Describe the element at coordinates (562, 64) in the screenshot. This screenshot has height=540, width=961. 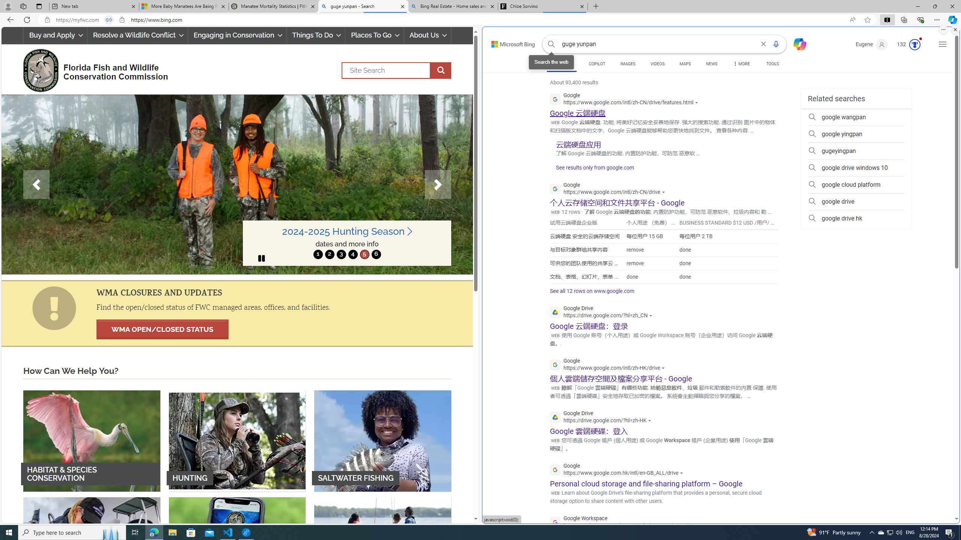
I see `SEARCH` at that location.